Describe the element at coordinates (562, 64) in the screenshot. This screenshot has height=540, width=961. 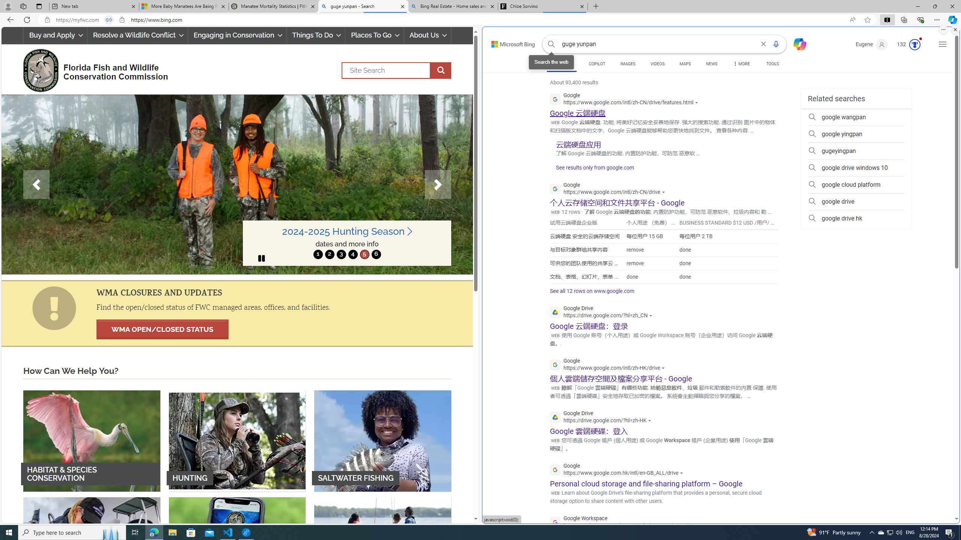
I see `SEARCH` at that location.